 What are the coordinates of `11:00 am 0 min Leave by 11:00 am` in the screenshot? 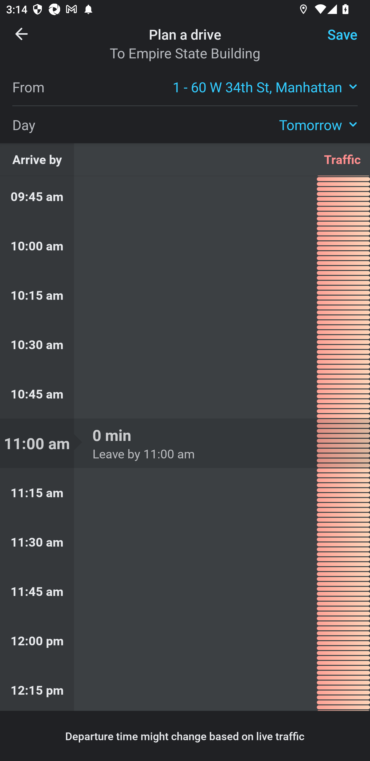 It's located at (185, 443).